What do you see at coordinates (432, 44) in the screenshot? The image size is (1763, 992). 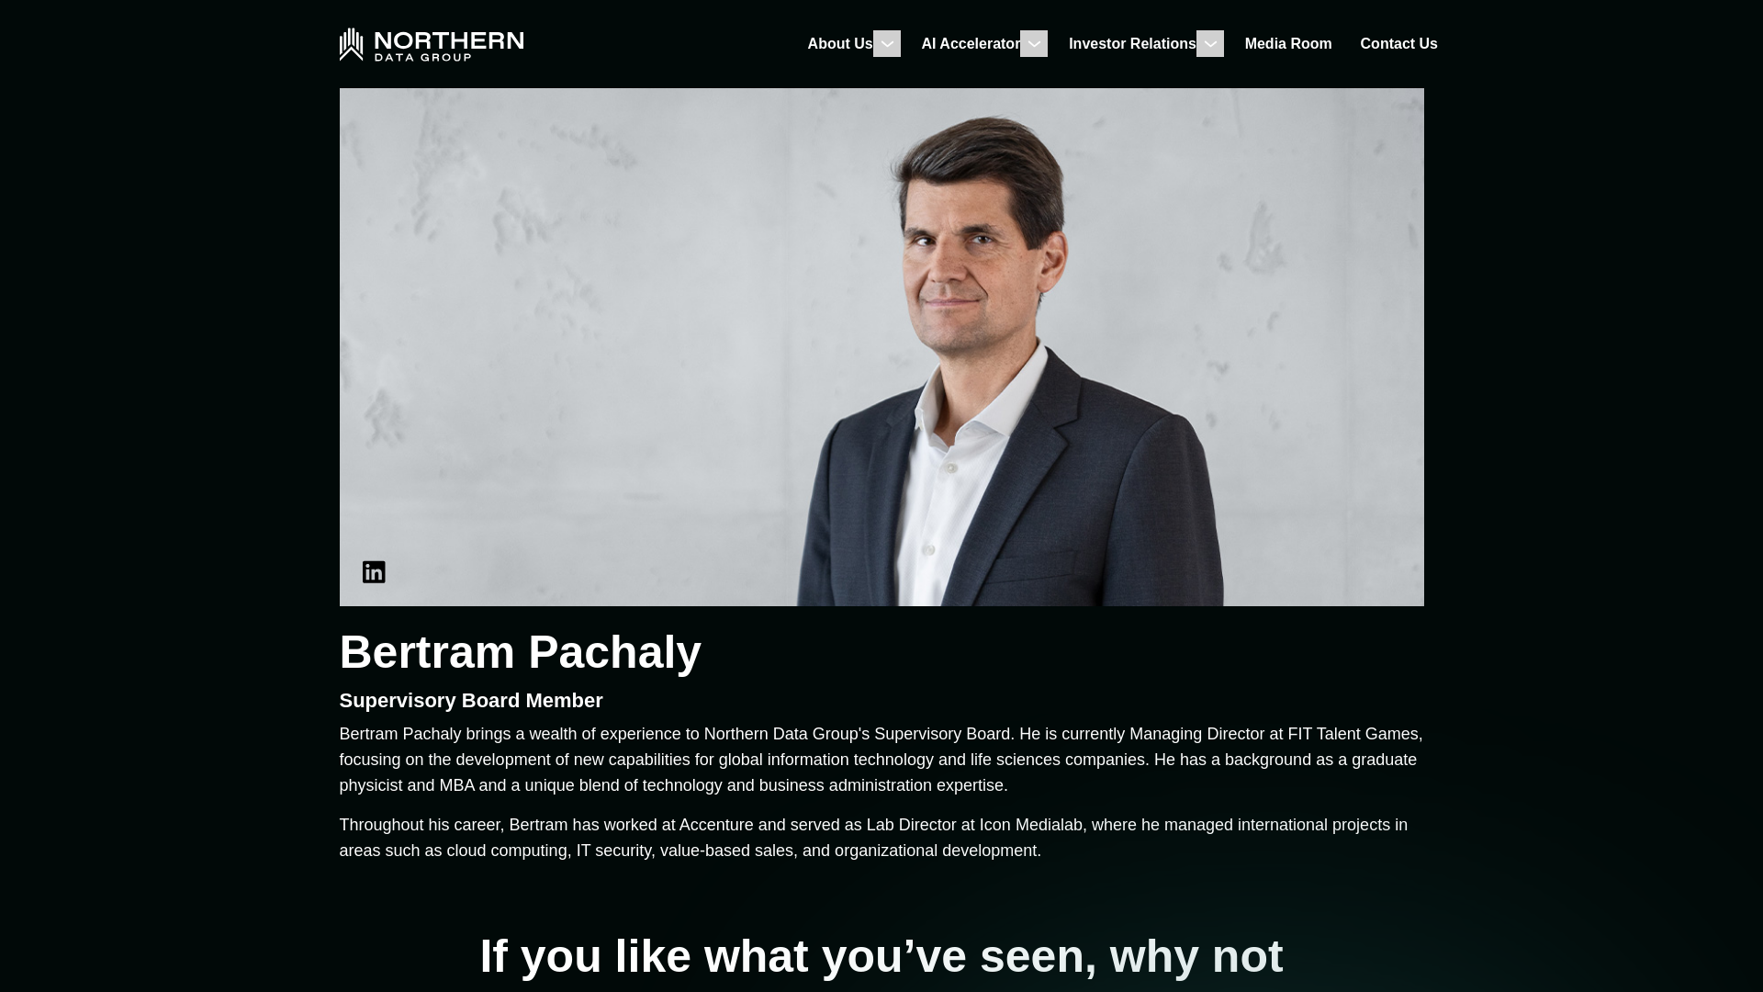 I see `Northern Data Group` at bounding box center [432, 44].